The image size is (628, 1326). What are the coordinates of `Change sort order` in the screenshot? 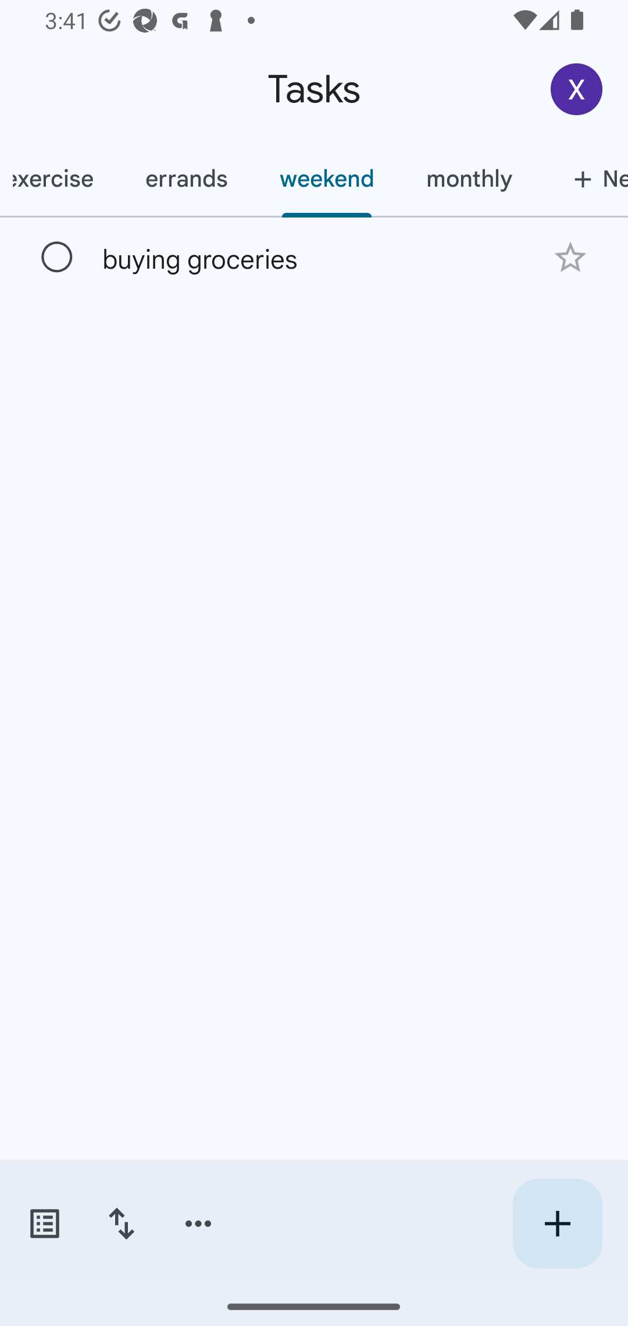 It's located at (121, 1224).